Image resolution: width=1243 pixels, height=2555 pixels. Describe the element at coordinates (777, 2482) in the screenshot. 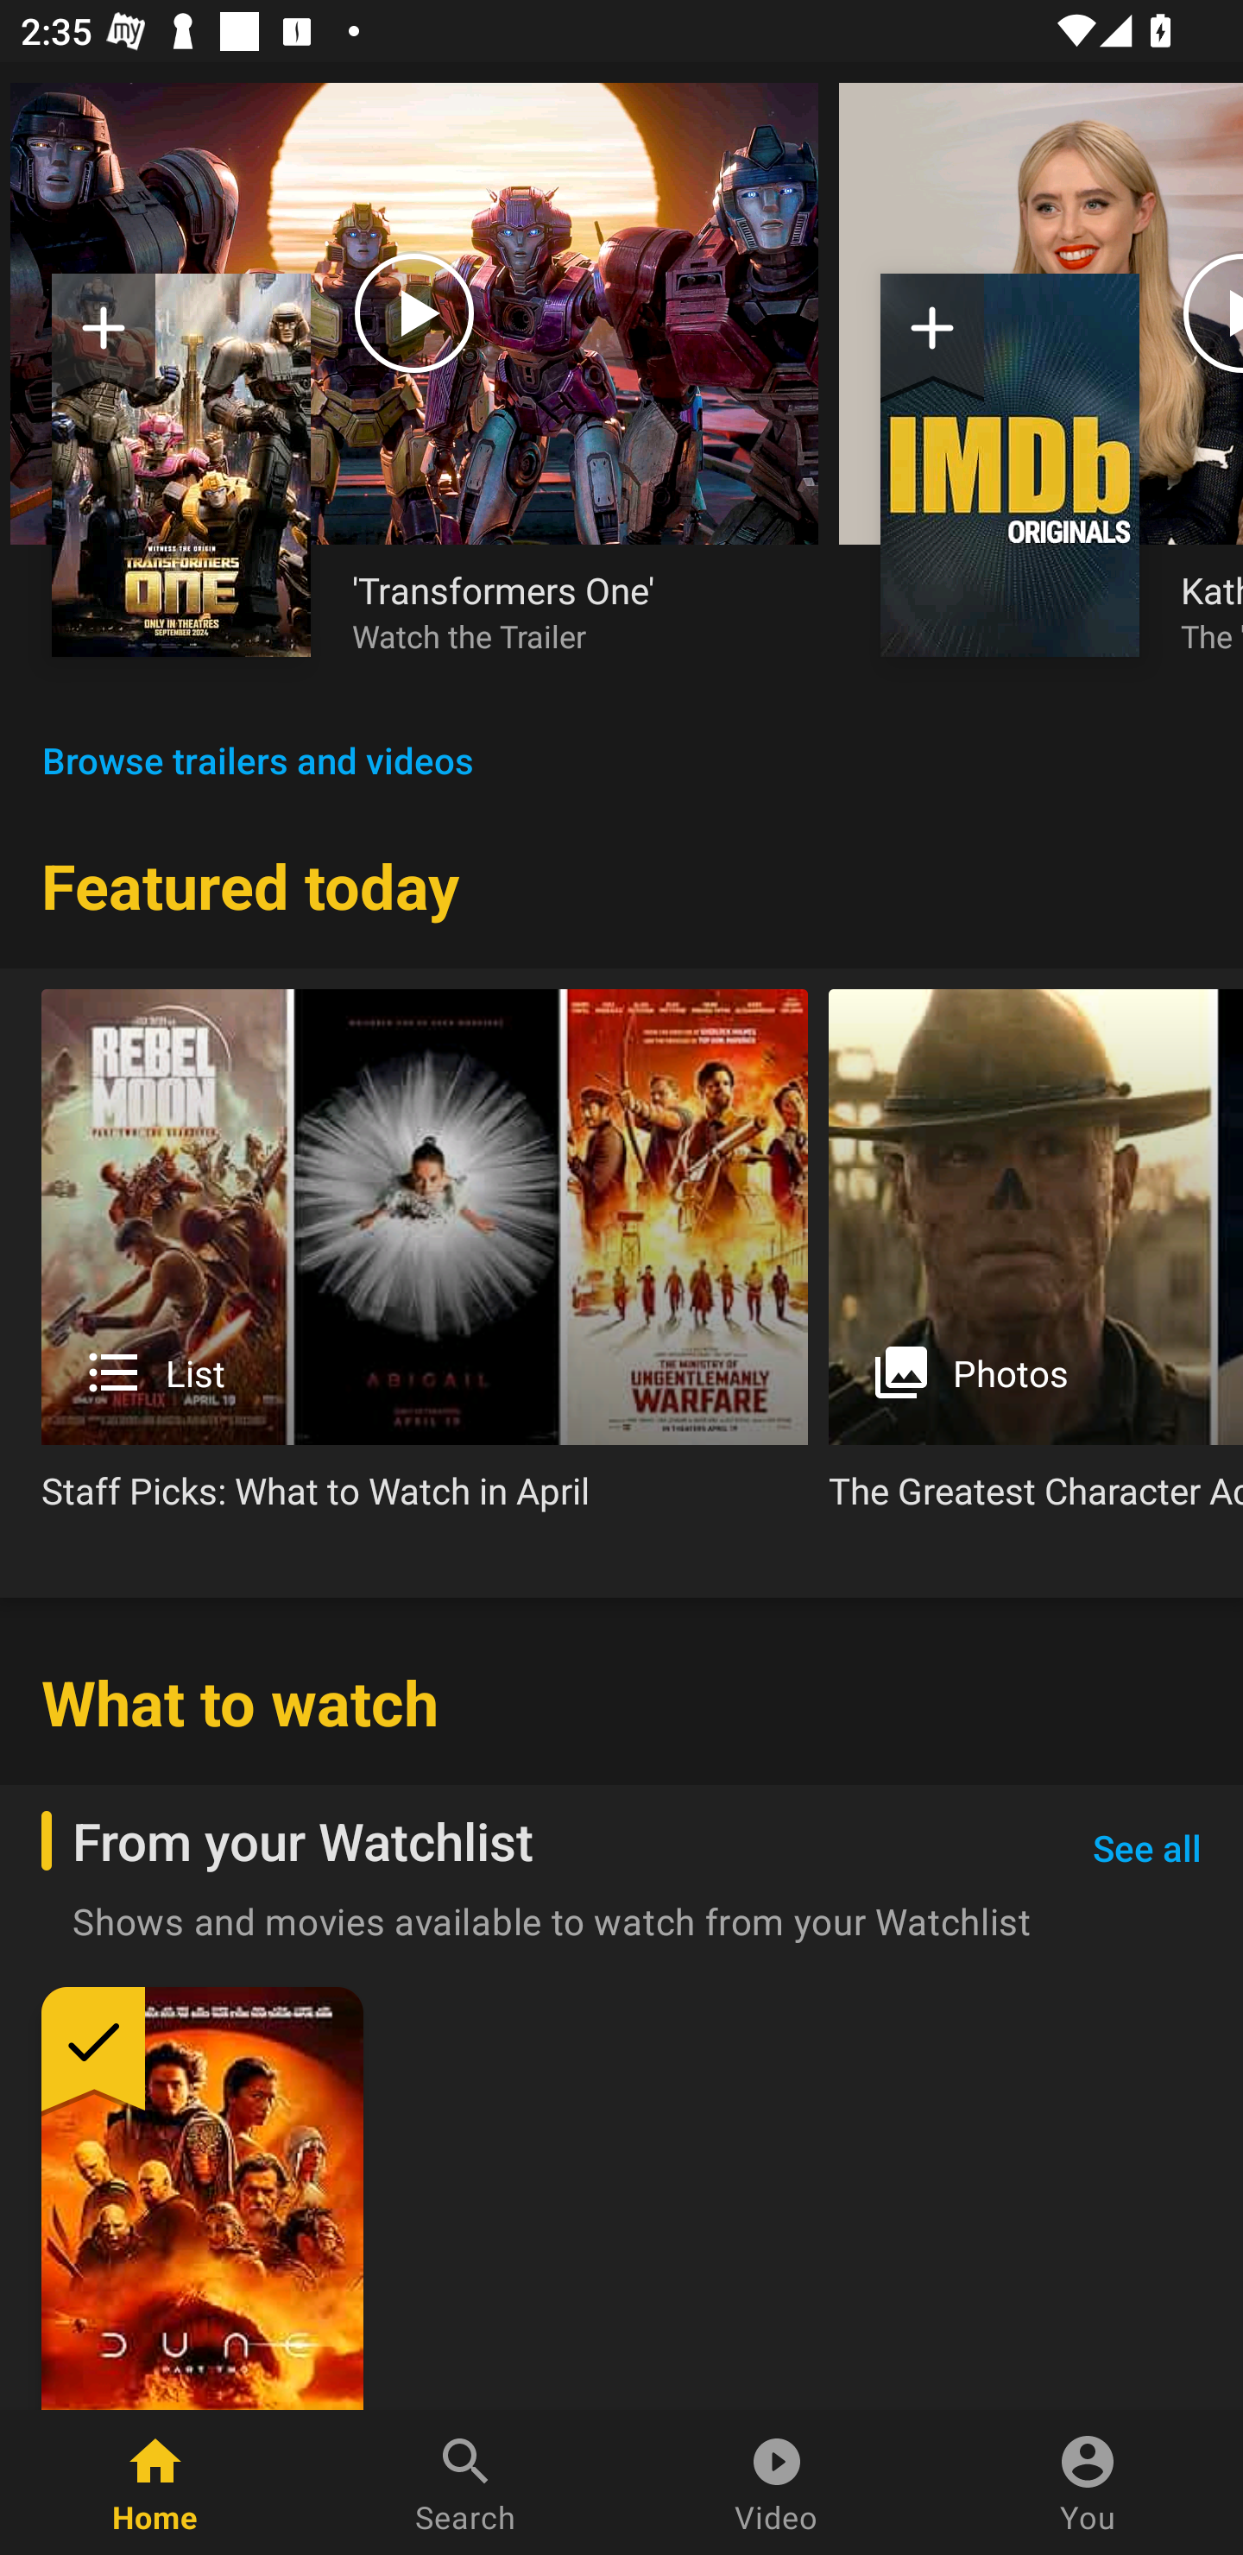

I see `Video` at that location.